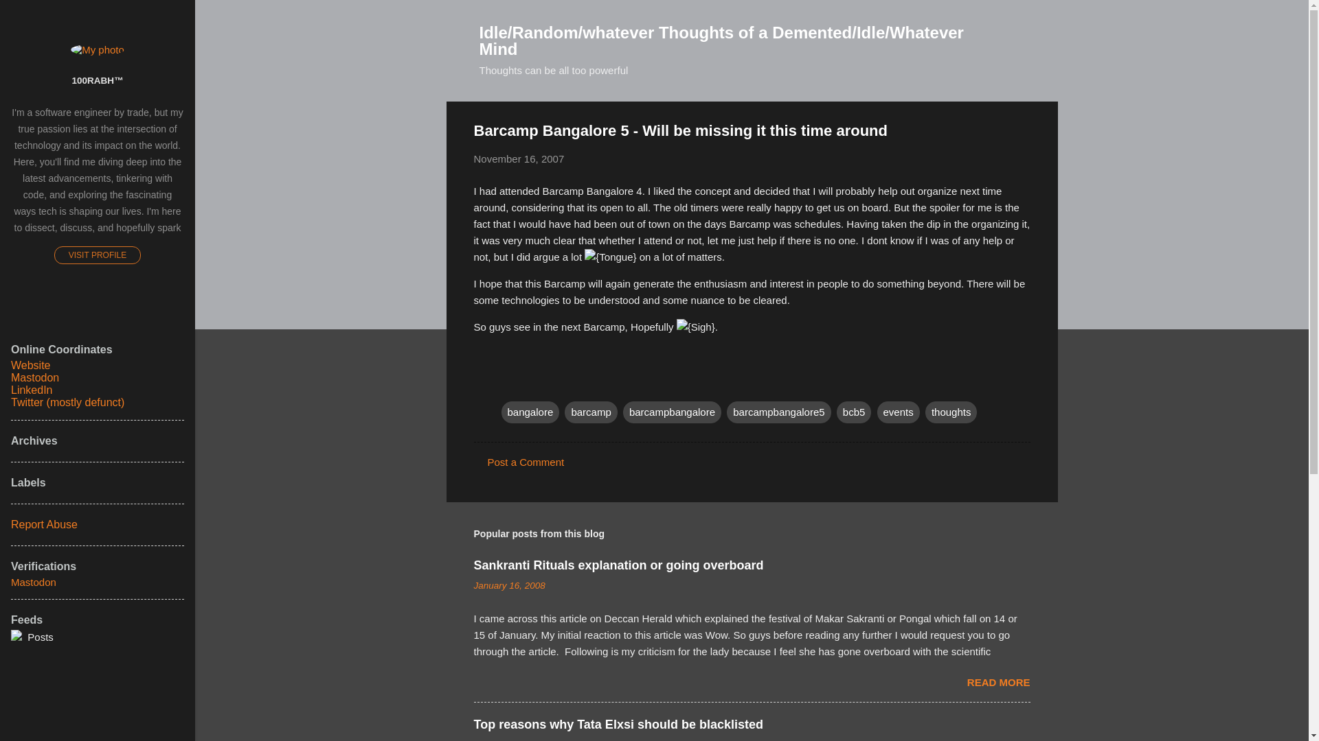  Describe the element at coordinates (27, 16) in the screenshot. I see `Search` at that location.